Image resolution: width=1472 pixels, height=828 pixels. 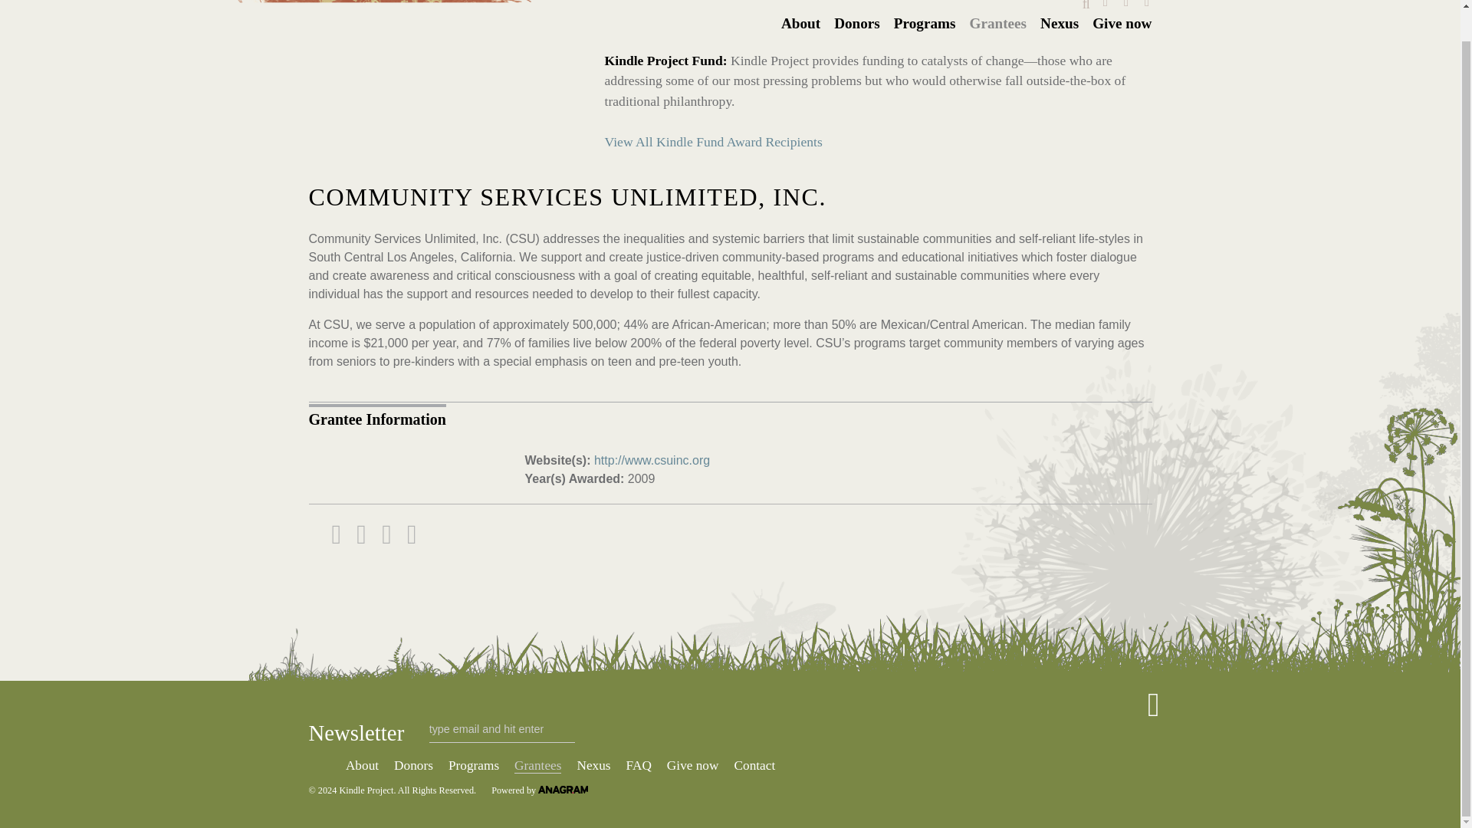 I want to click on About, so click(x=800, y=25).